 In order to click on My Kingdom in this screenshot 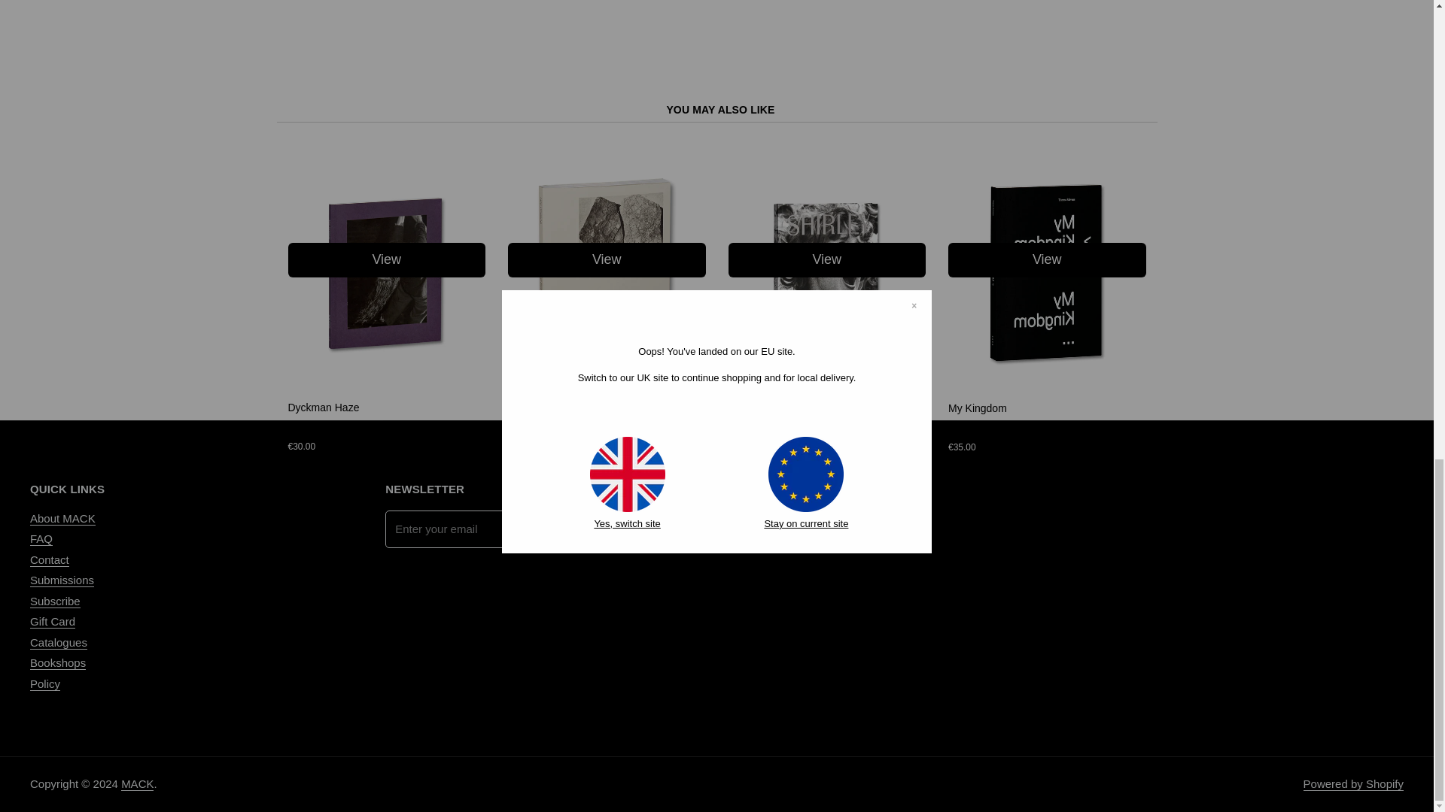, I will do `click(1046, 383)`.